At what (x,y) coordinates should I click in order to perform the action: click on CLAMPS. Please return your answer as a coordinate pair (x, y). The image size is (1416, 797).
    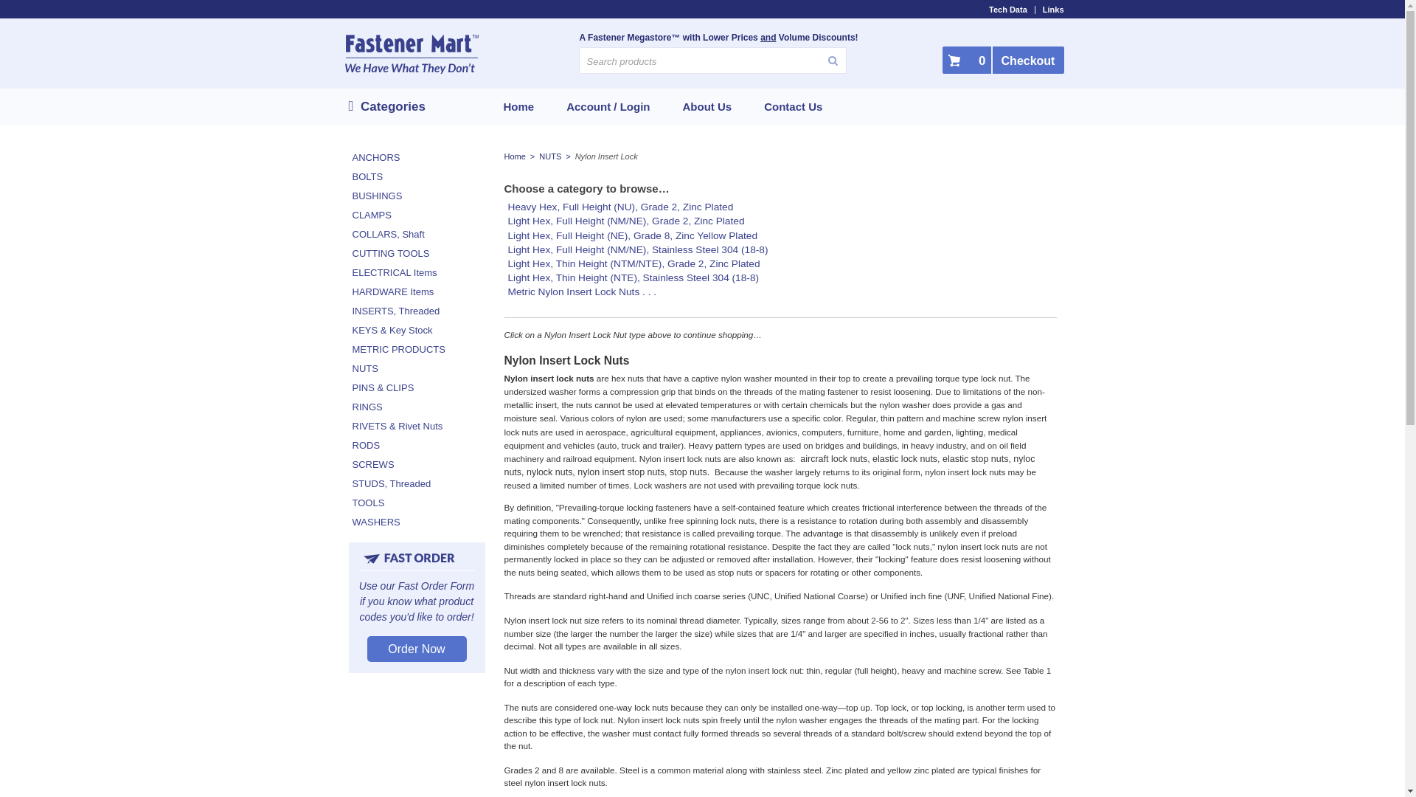
    Looking at the image, I should click on (416, 214).